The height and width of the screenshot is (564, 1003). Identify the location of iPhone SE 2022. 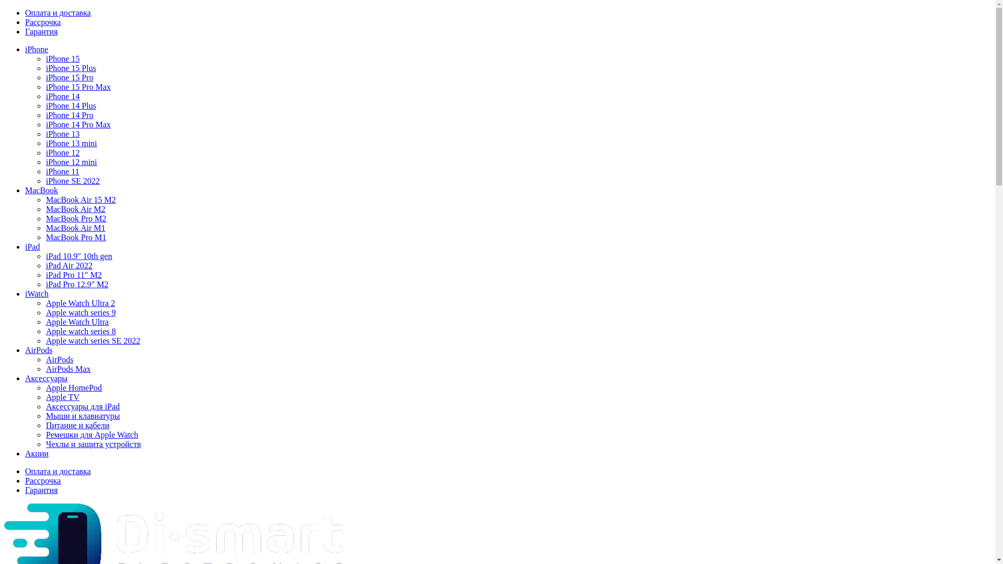
(73, 181).